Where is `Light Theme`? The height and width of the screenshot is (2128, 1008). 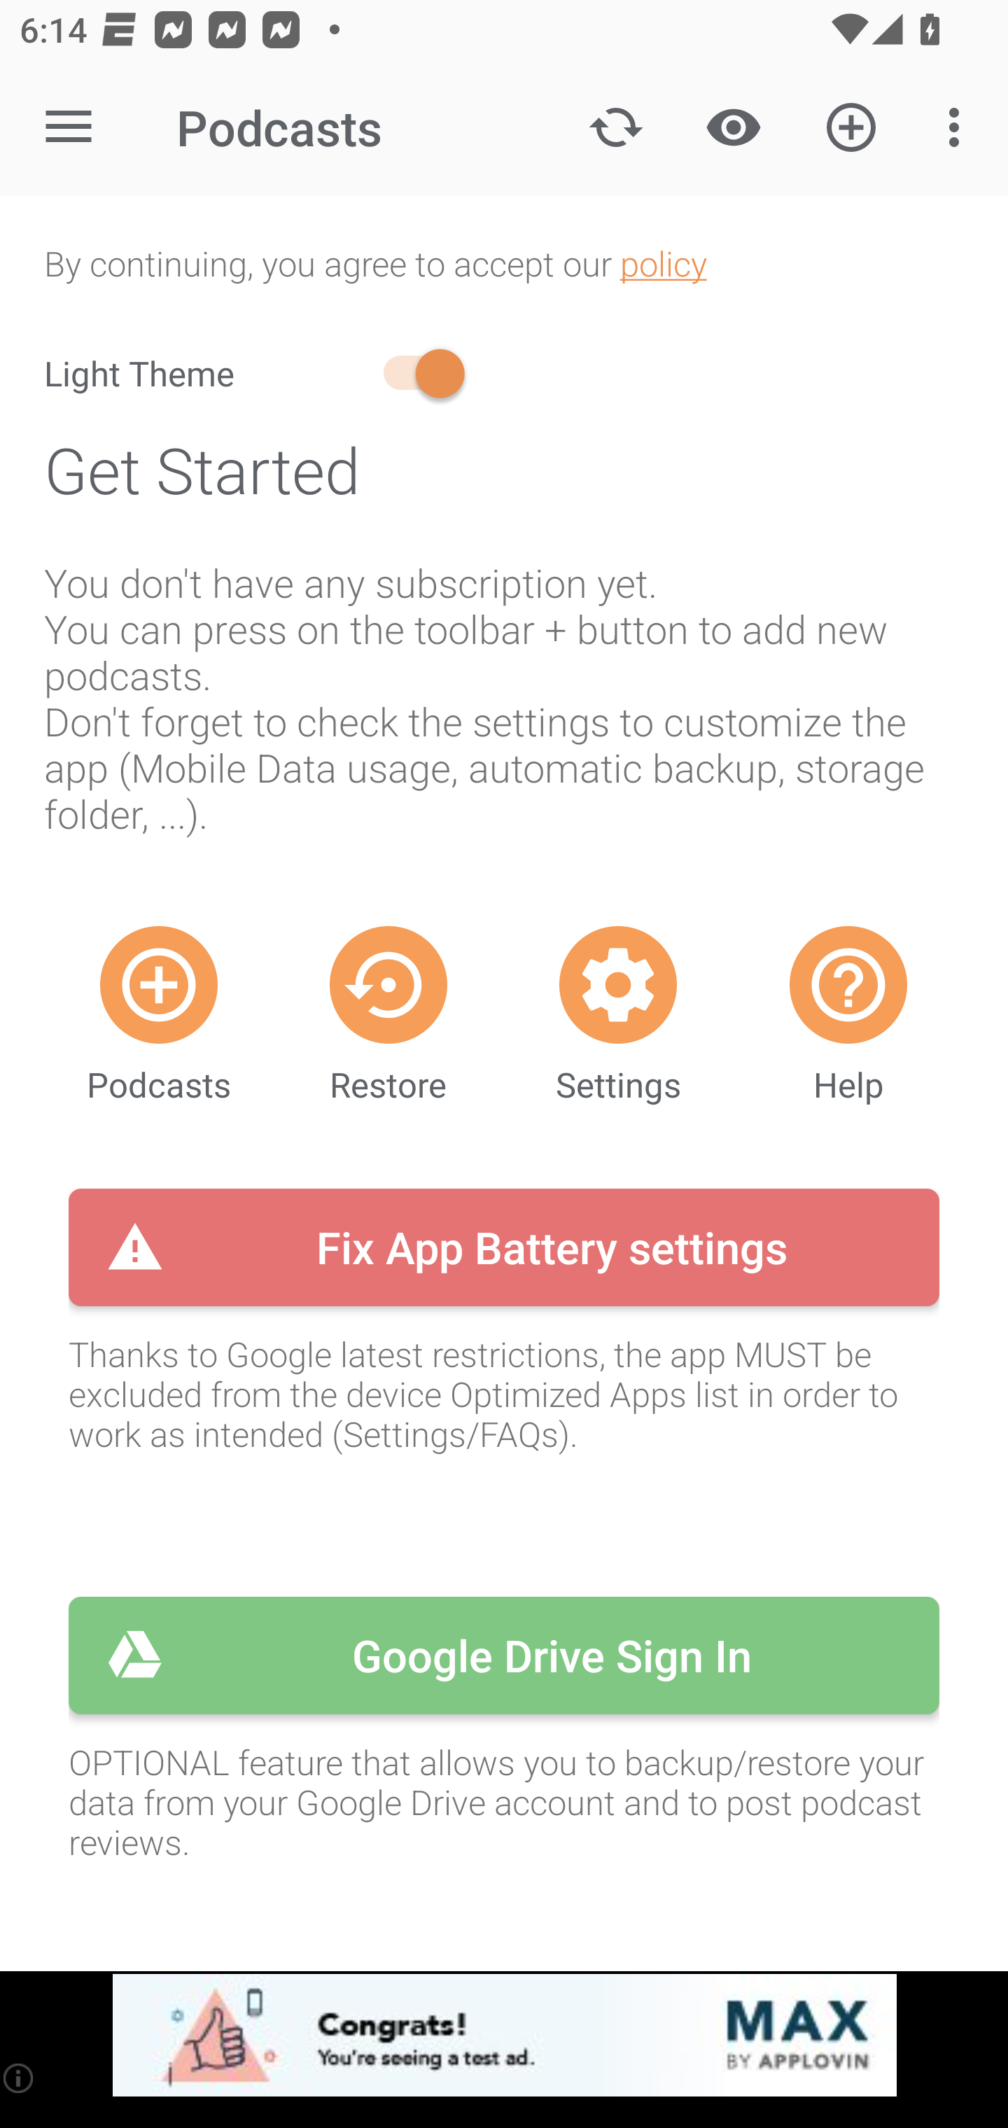
Light Theme is located at coordinates (258, 373).